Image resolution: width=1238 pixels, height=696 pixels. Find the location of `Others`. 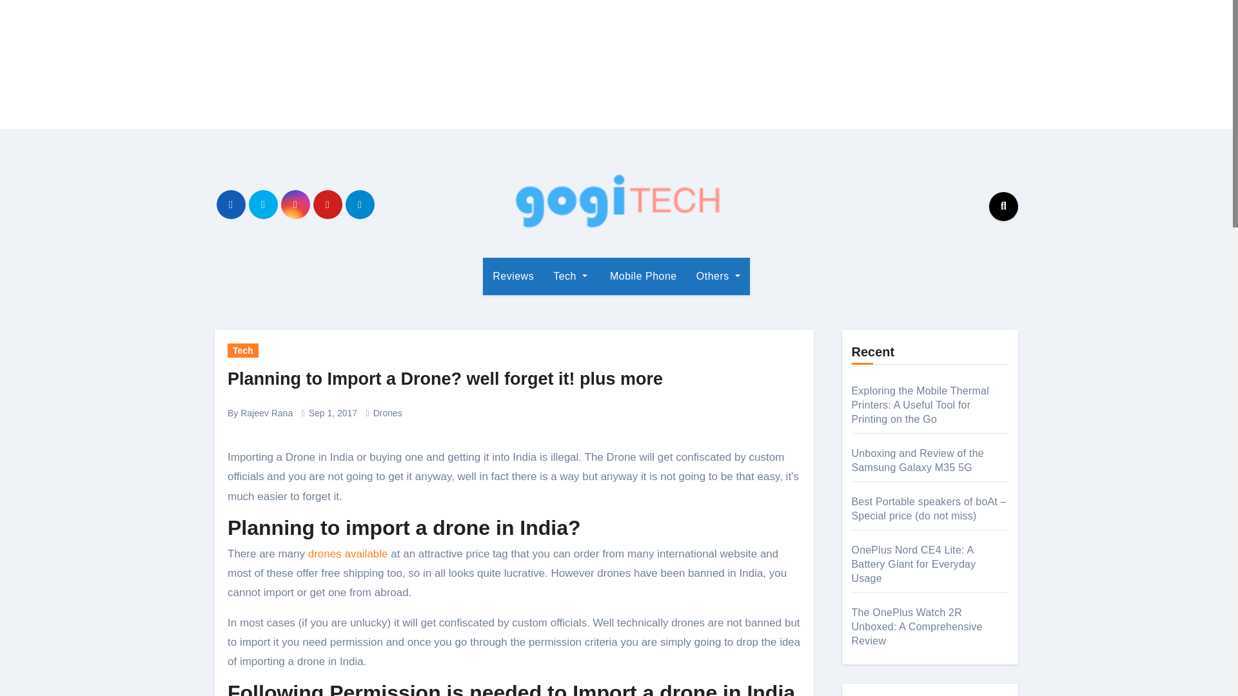

Others is located at coordinates (718, 276).